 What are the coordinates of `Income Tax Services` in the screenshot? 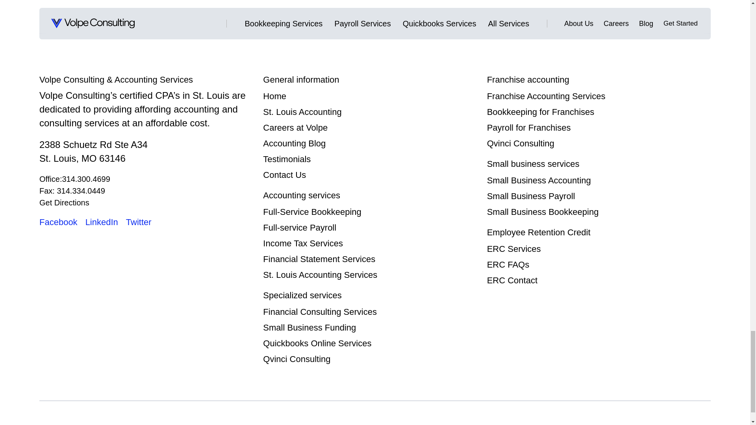 It's located at (303, 243).